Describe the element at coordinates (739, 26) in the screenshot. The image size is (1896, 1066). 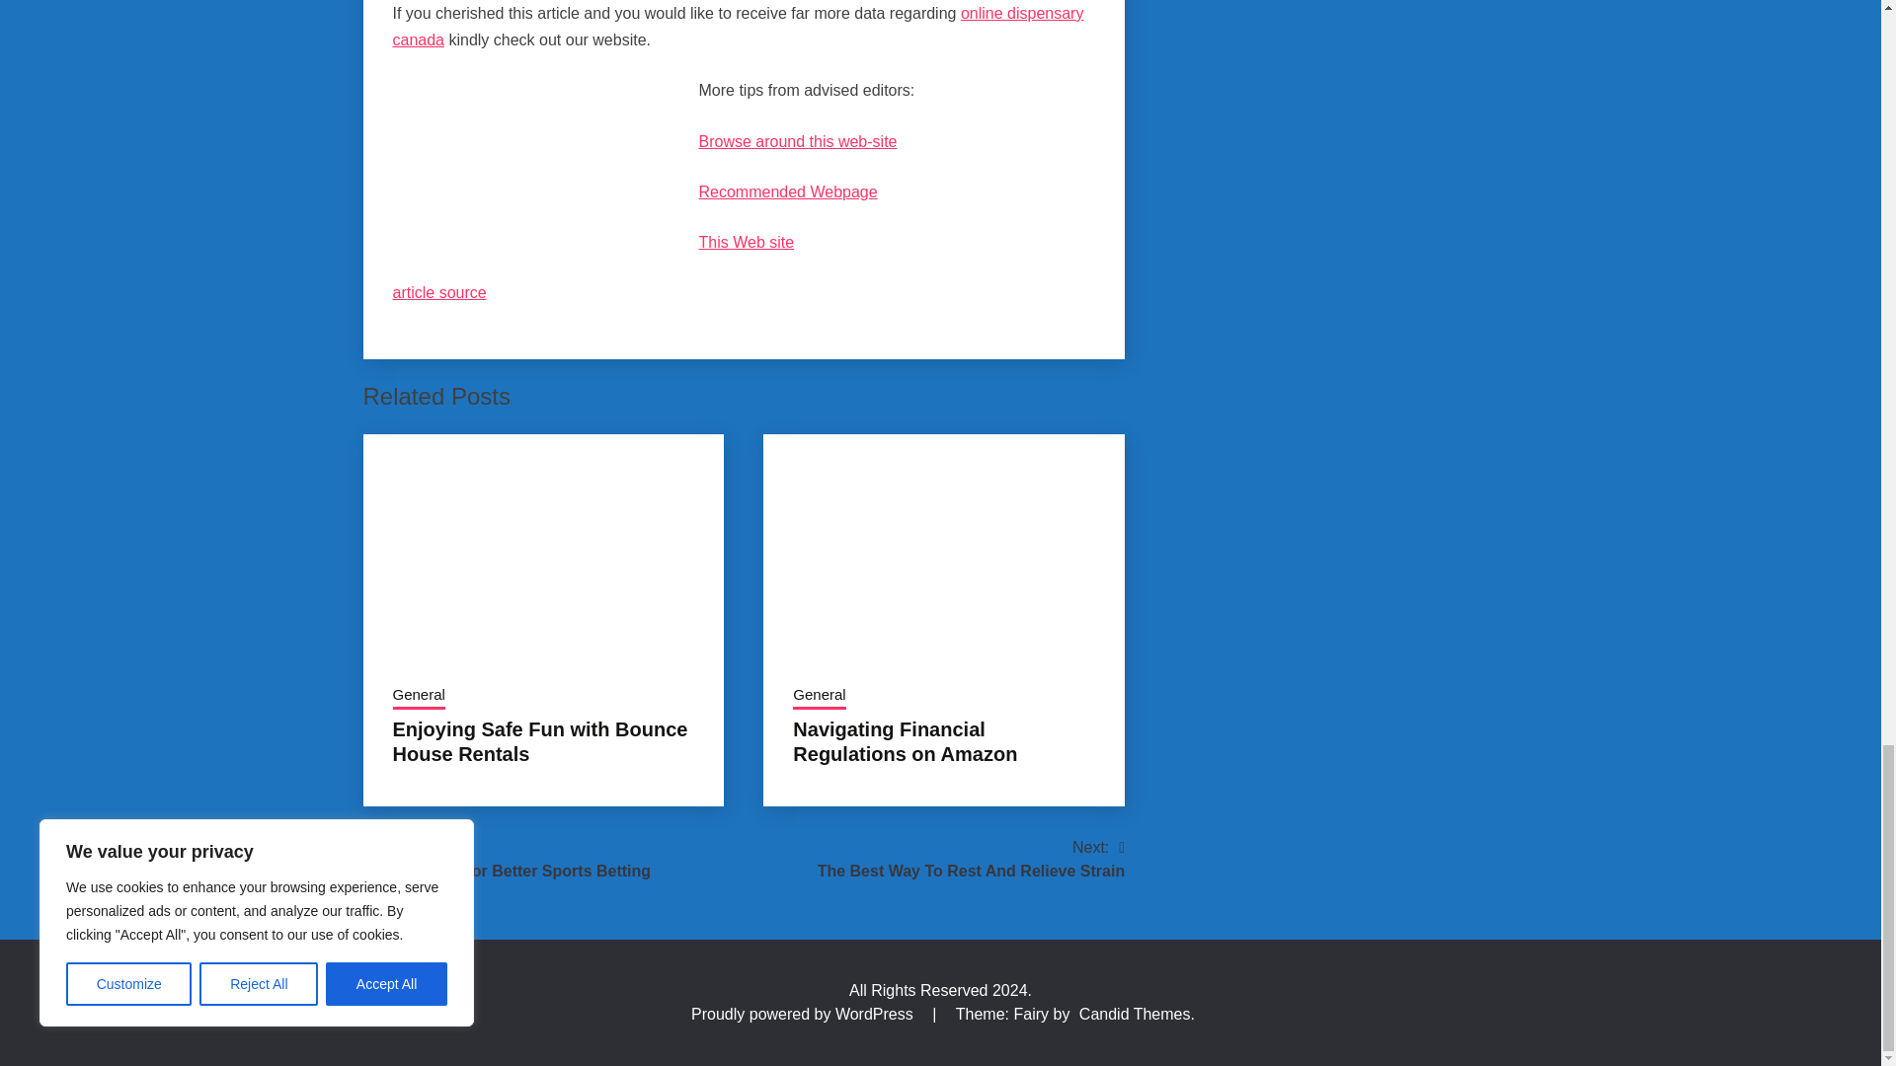
I see `online dispensary canada` at that location.